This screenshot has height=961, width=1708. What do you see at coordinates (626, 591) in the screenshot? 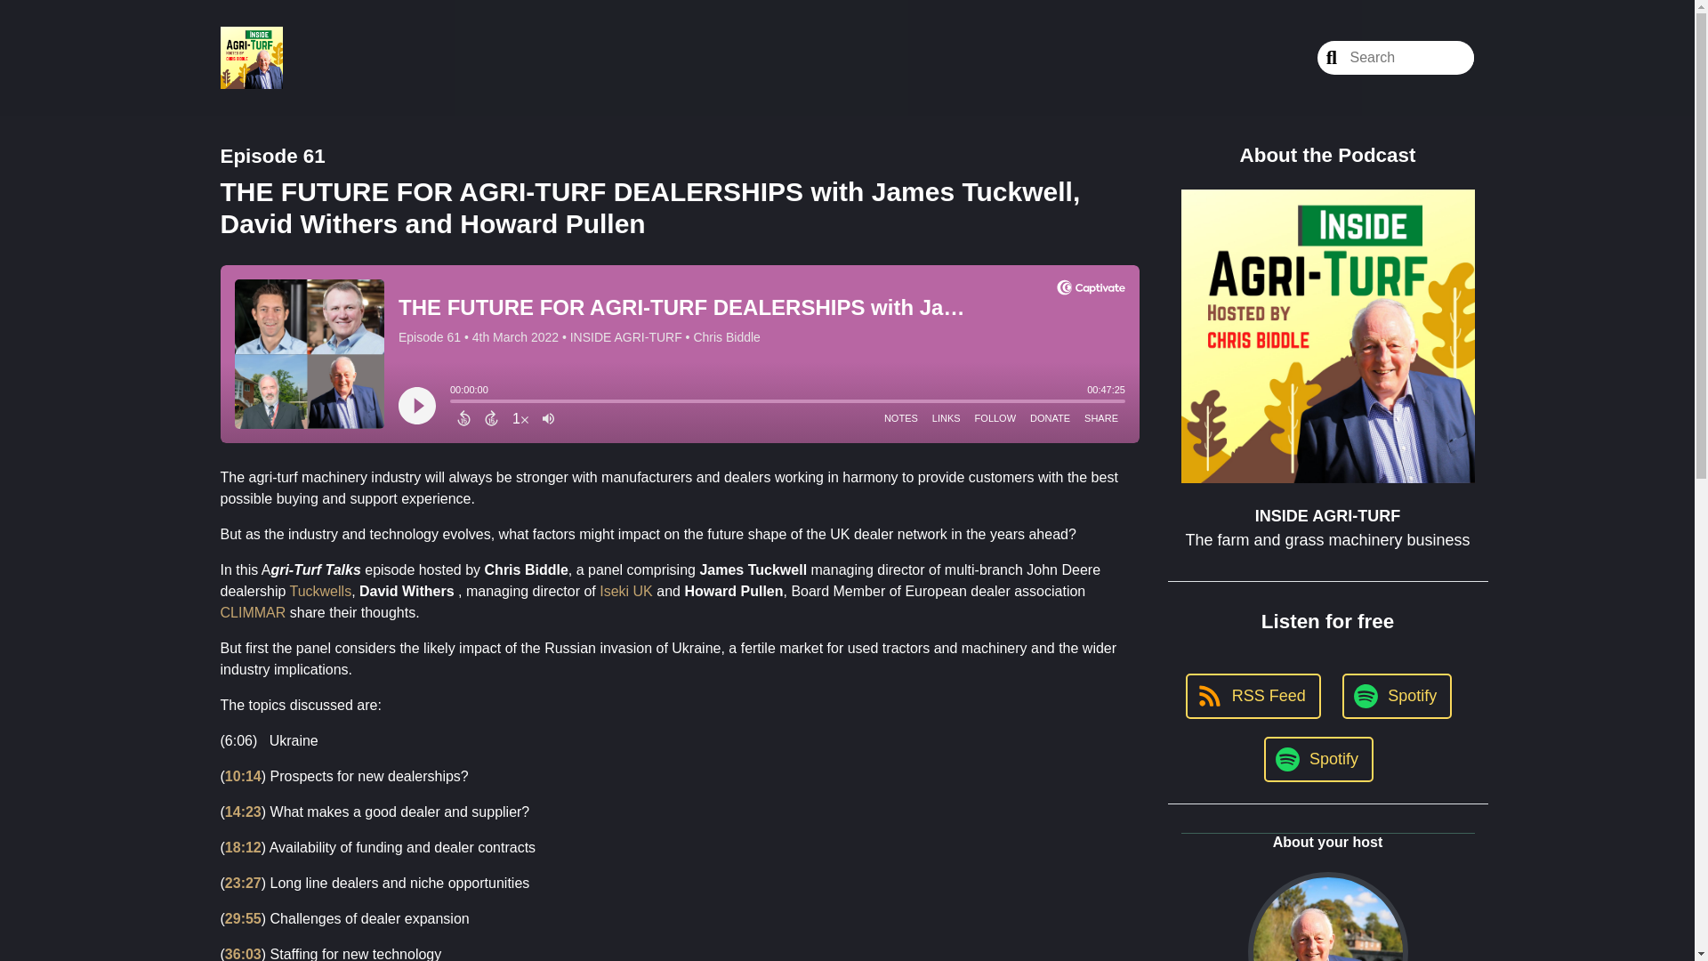
I see `Iseki UK` at bounding box center [626, 591].